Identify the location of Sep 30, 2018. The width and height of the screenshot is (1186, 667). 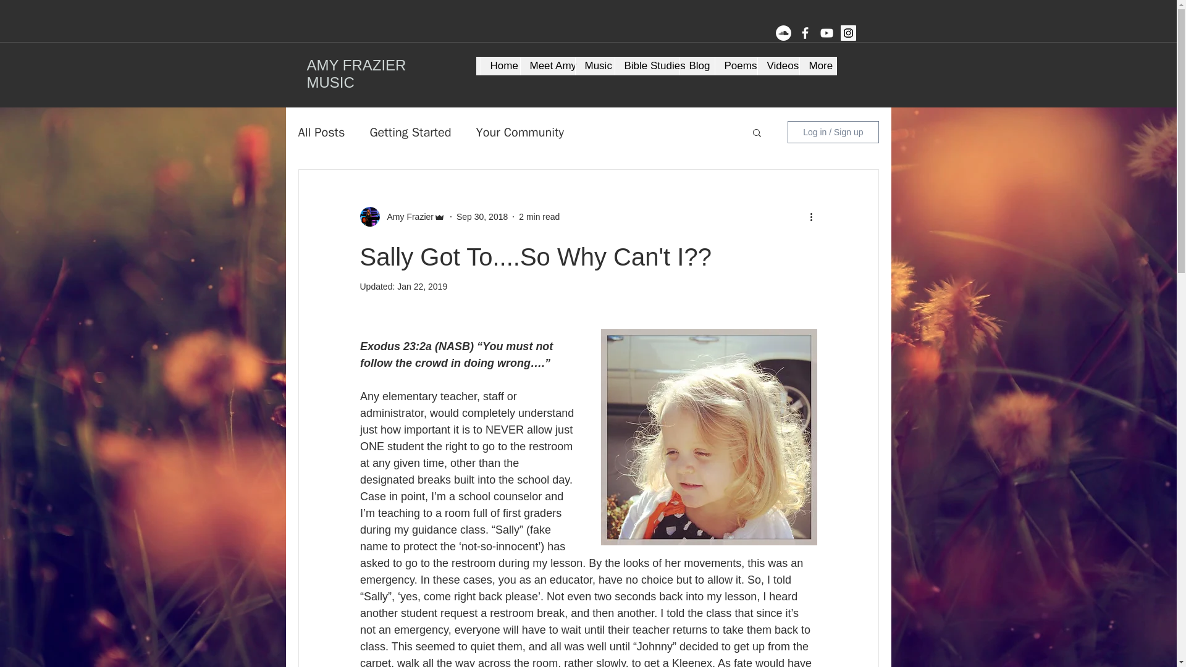
(482, 216).